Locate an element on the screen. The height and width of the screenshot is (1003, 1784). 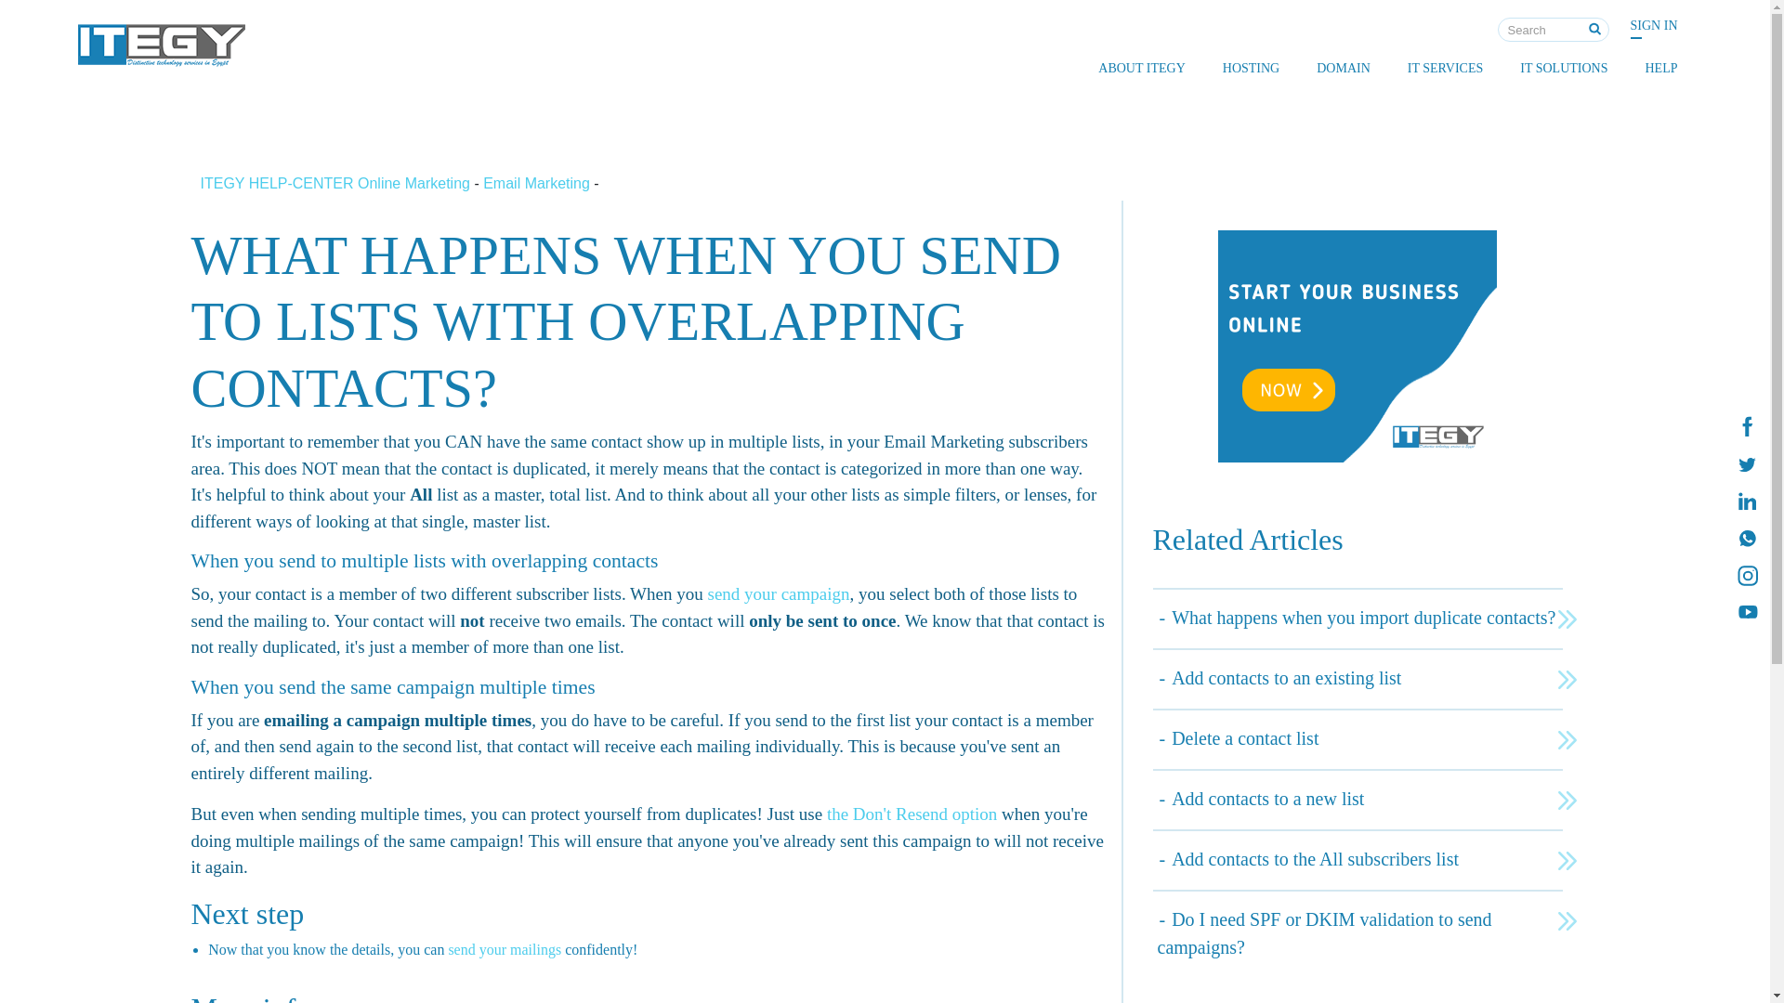
IT SERVICES is located at coordinates (1446, 68).